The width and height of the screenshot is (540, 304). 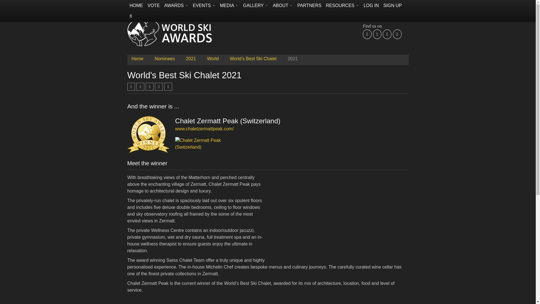 What do you see at coordinates (136, 6) in the screenshot?
I see `HOME` at bounding box center [136, 6].